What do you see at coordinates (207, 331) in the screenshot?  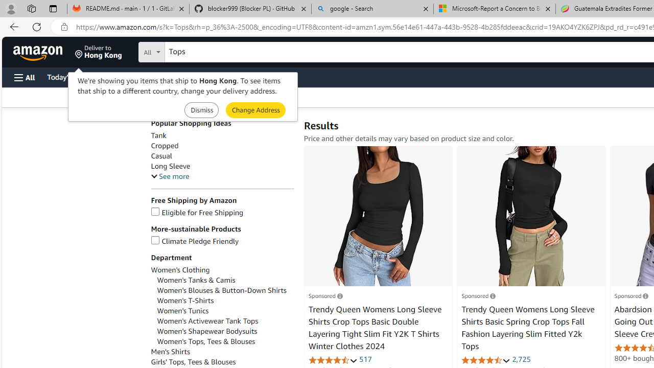 I see `Women's Shapewear Bodysuits` at bounding box center [207, 331].